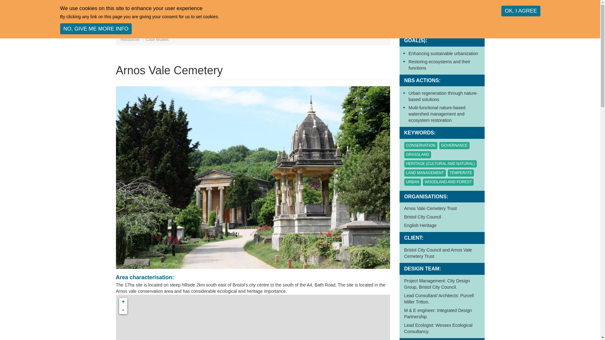  I want to click on Zoom in, so click(123, 302).